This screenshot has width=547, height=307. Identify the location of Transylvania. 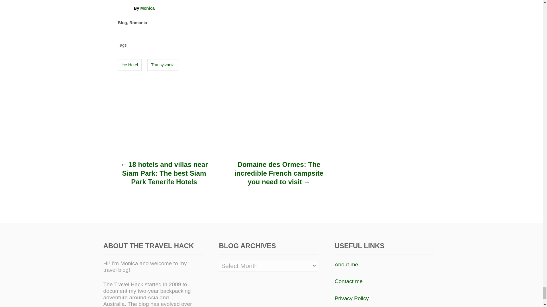
(162, 65).